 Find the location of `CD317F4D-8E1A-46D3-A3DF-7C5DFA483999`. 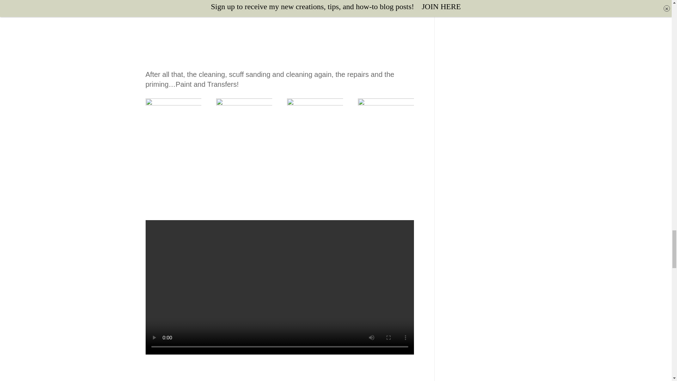

CD317F4D-8E1A-46D3-A3DF-7C5DFA483999 is located at coordinates (185, 11).